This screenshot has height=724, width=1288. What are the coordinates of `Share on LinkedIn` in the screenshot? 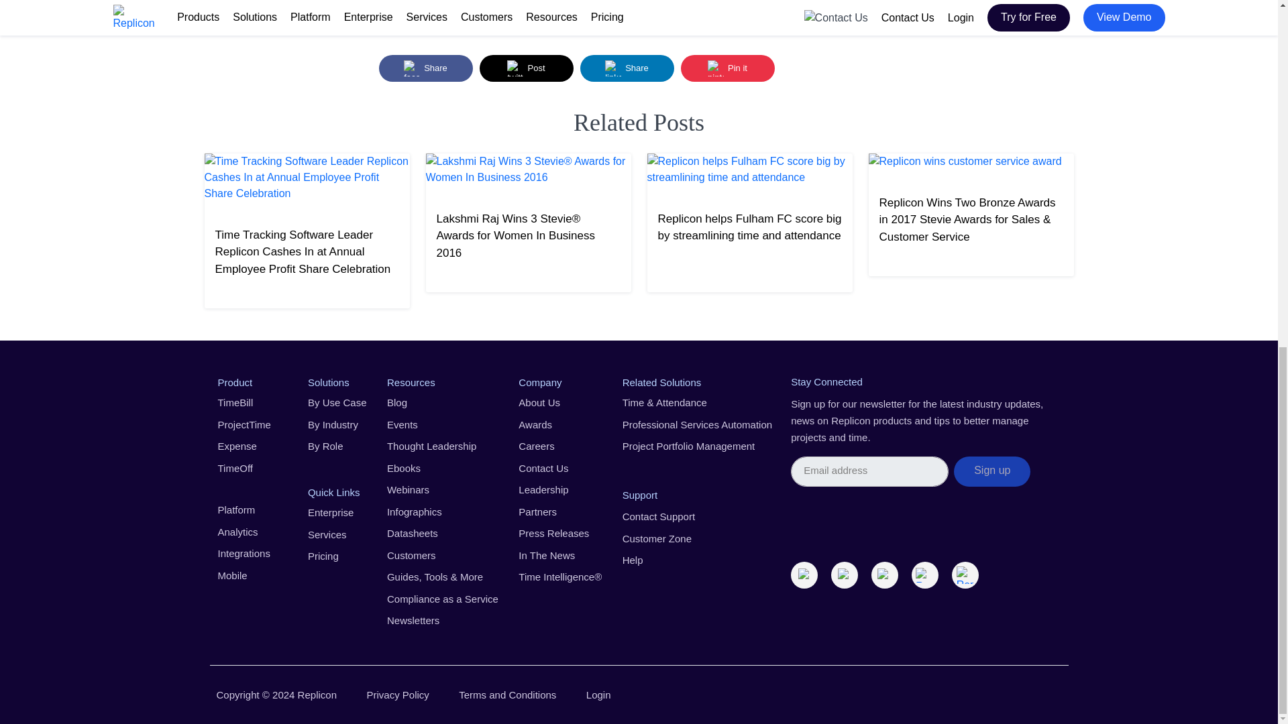 It's located at (627, 68).